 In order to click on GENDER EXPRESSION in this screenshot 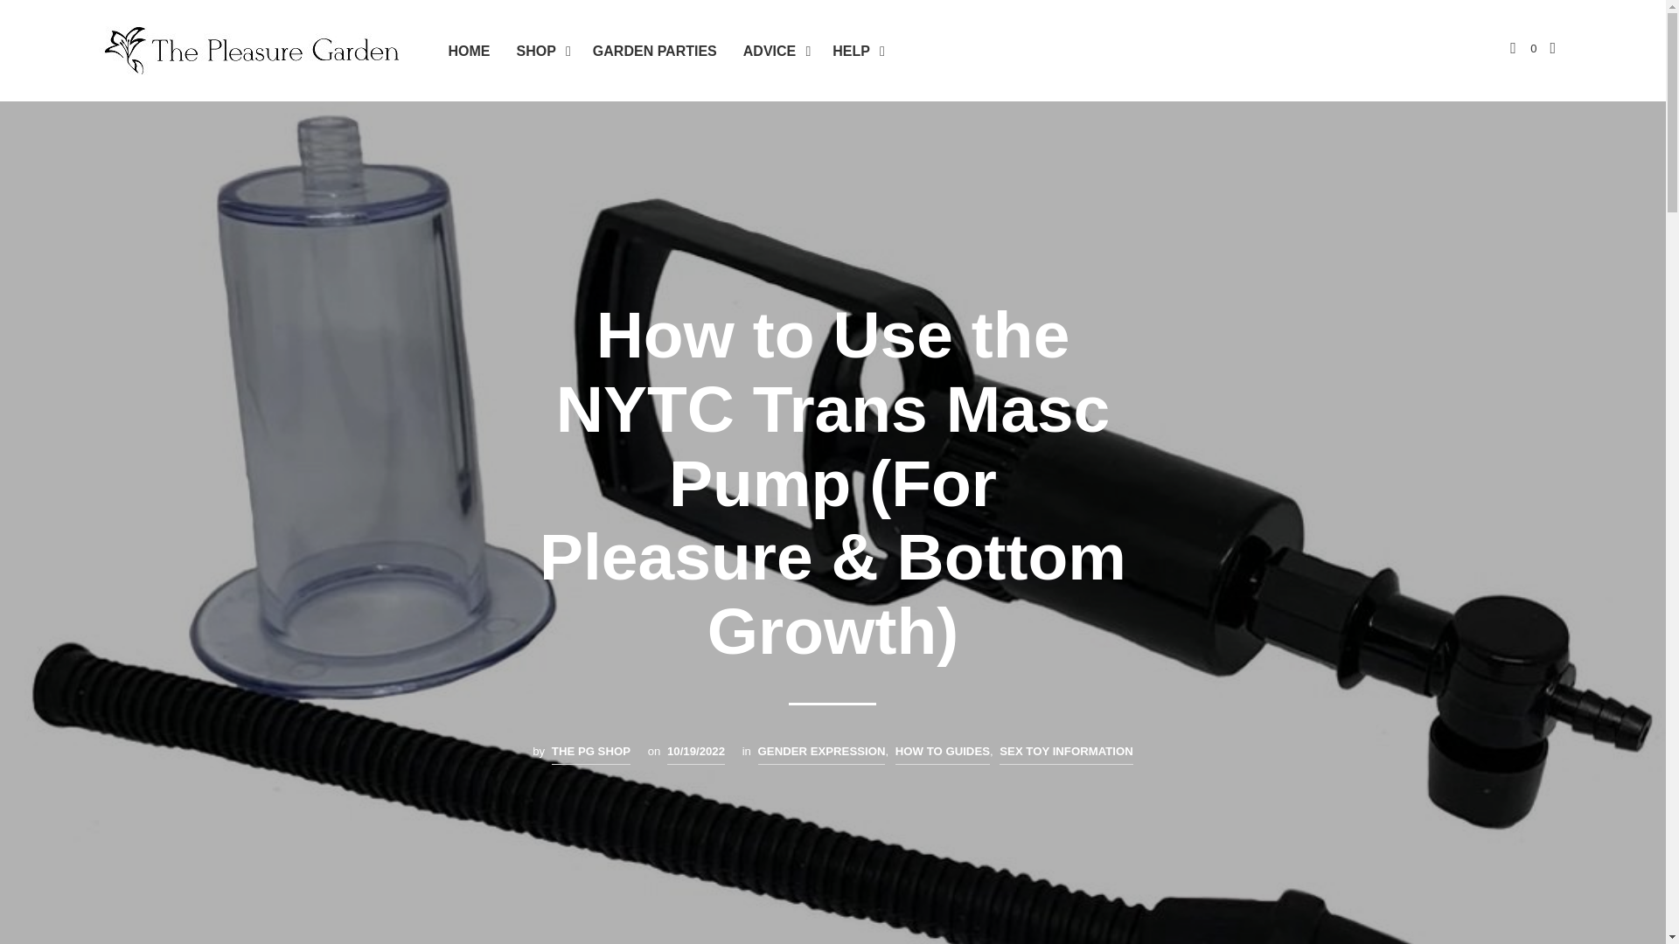, I will do `click(822, 753)`.